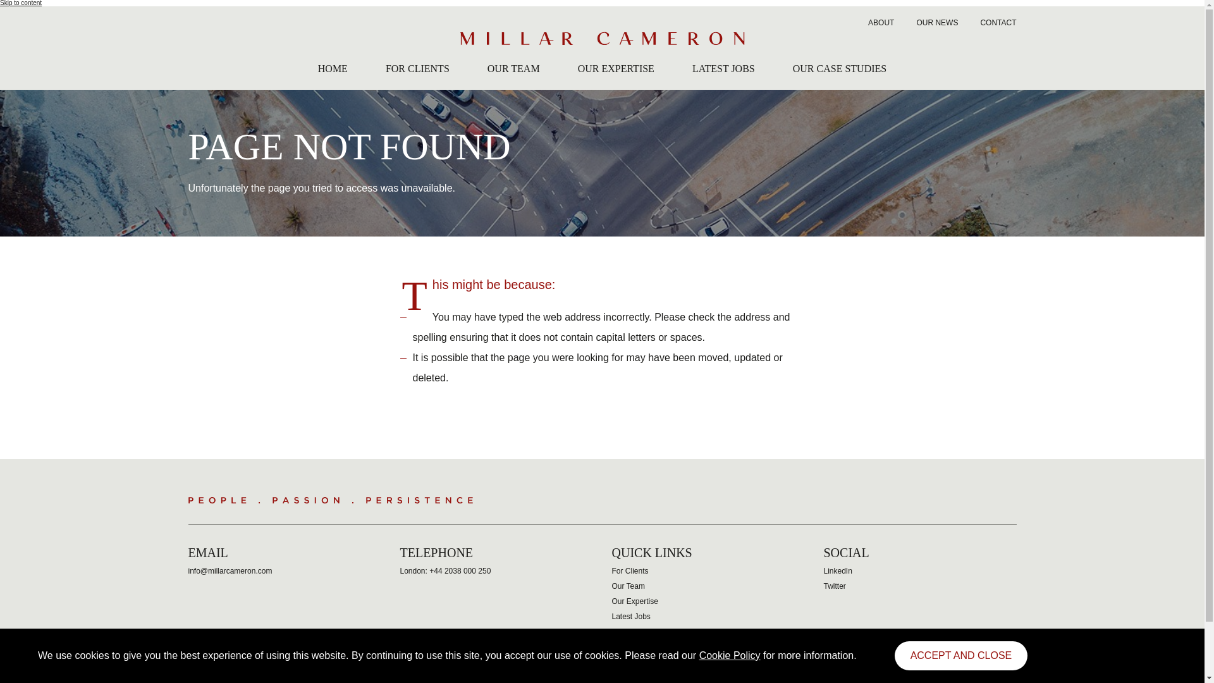 The image size is (1214, 683). What do you see at coordinates (333, 71) in the screenshot?
I see `HOME` at bounding box center [333, 71].